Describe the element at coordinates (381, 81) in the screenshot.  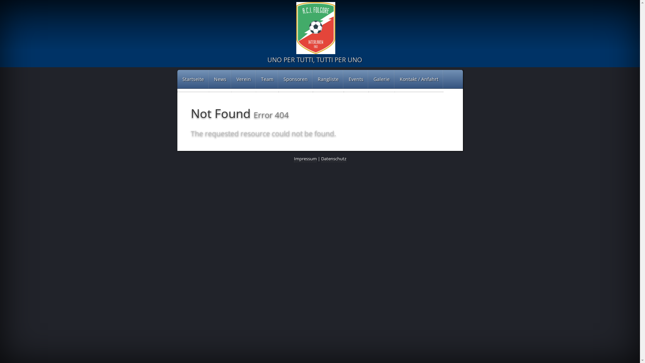
I see `Galerie` at that location.